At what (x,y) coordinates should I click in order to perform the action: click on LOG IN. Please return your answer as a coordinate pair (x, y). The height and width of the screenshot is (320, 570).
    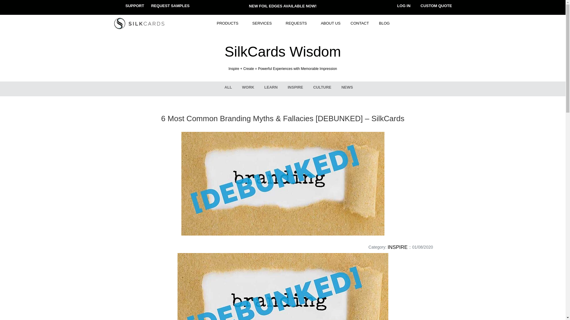
    Looking at the image, I should click on (404, 6).